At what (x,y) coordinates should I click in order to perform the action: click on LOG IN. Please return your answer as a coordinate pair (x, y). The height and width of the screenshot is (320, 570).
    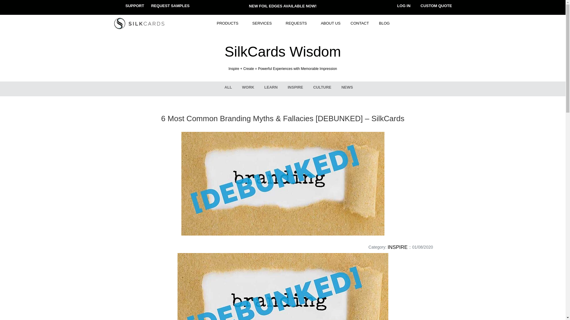
    Looking at the image, I should click on (404, 6).